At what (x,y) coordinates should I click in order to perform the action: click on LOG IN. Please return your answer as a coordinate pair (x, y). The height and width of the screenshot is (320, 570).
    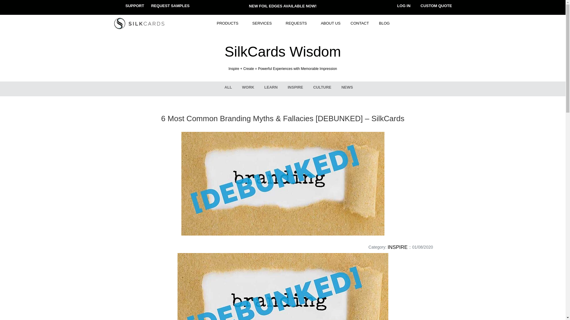
    Looking at the image, I should click on (404, 6).